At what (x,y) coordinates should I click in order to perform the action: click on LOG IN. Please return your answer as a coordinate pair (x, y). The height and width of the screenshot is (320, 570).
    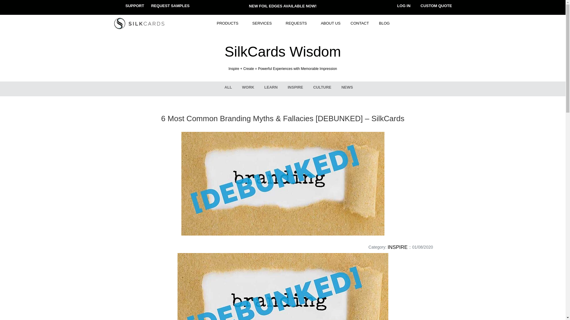
    Looking at the image, I should click on (404, 6).